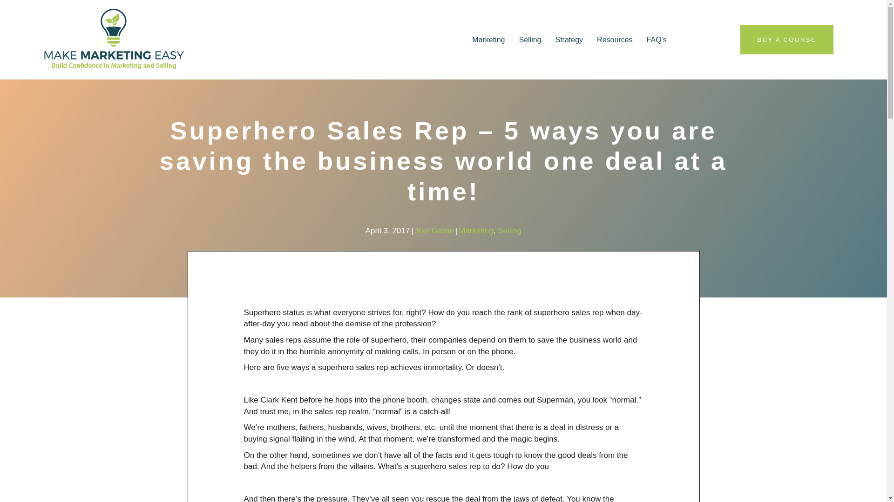 This screenshot has height=502, width=894. Describe the element at coordinates (786, 40) in the screenshot. I see `BUY A COURSE` at that location.